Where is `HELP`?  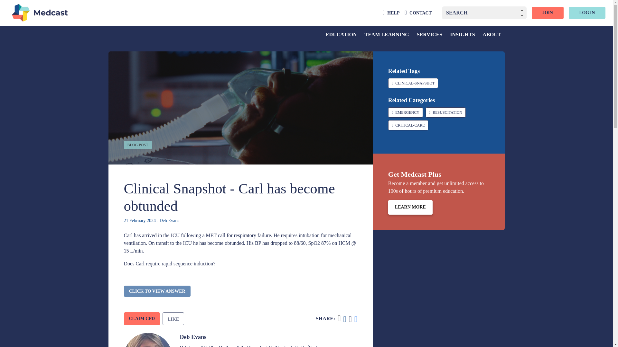
HELP is located at coordinates (391, 13).